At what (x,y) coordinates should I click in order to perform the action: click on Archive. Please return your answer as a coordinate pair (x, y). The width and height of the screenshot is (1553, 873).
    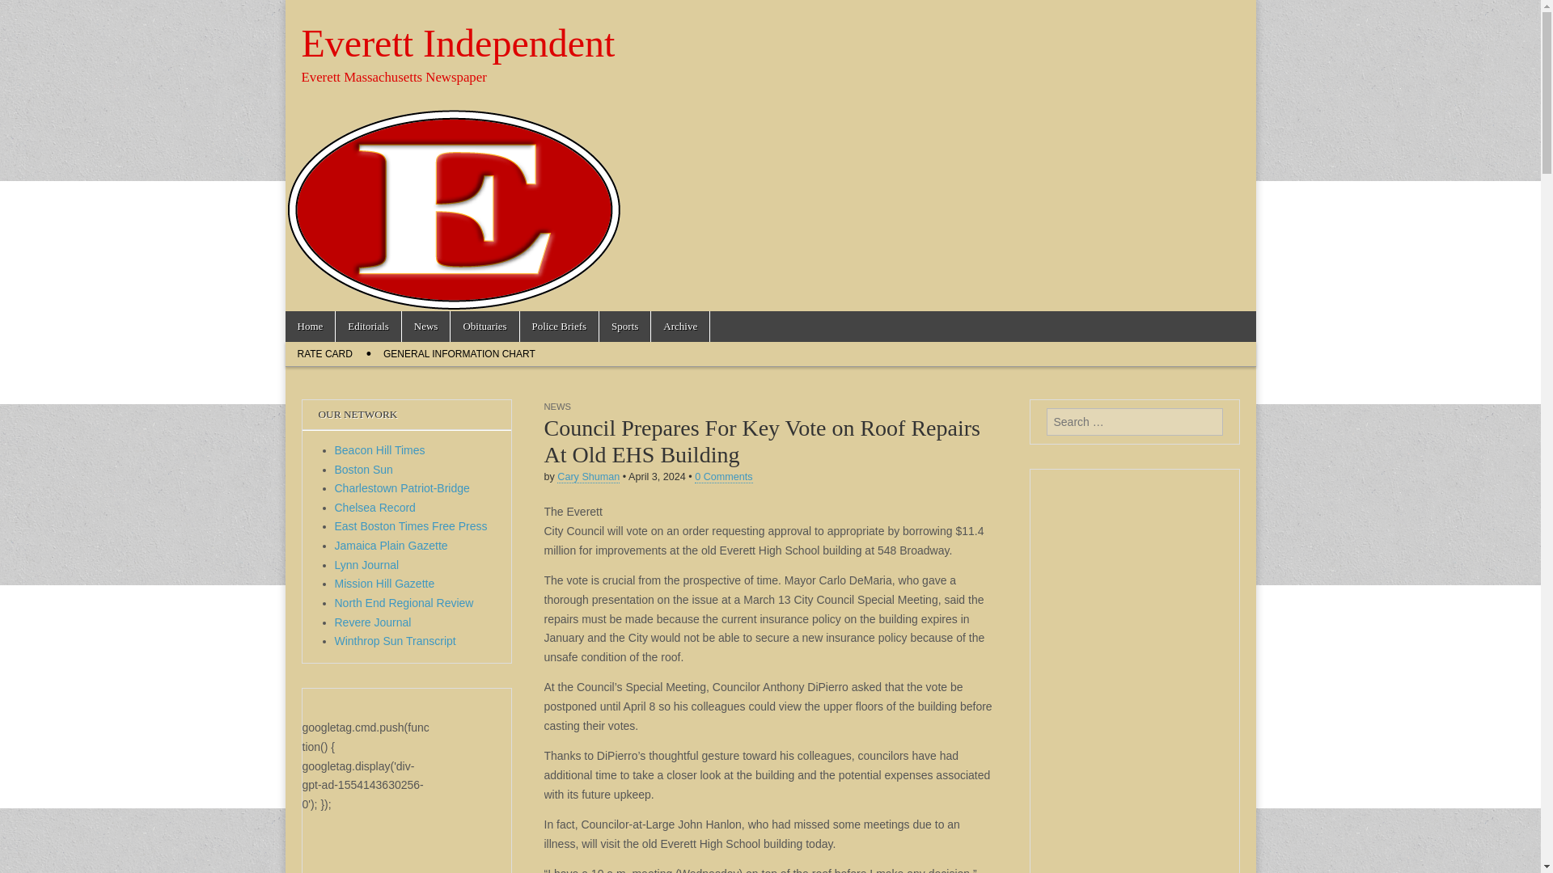
    Looking at the image, I should click on (679, 327).